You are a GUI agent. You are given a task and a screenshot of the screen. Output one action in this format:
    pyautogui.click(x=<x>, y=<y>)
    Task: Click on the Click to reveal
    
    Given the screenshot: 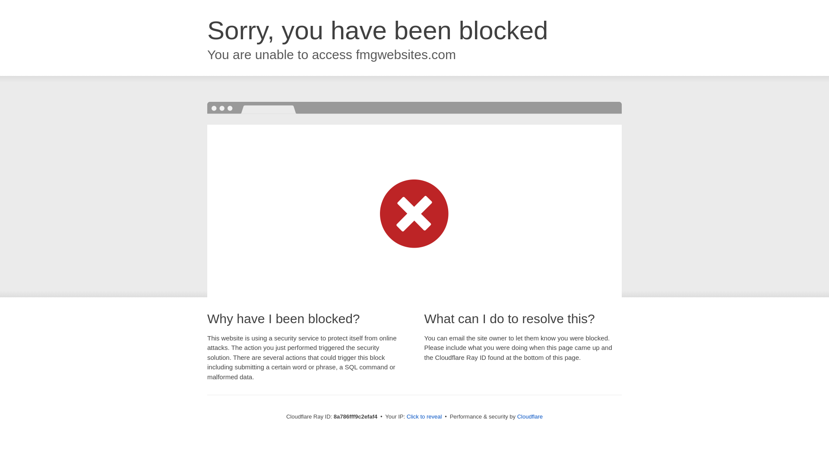 What is the action you would take?
    pyautogui.click(x=424, y=417)
    